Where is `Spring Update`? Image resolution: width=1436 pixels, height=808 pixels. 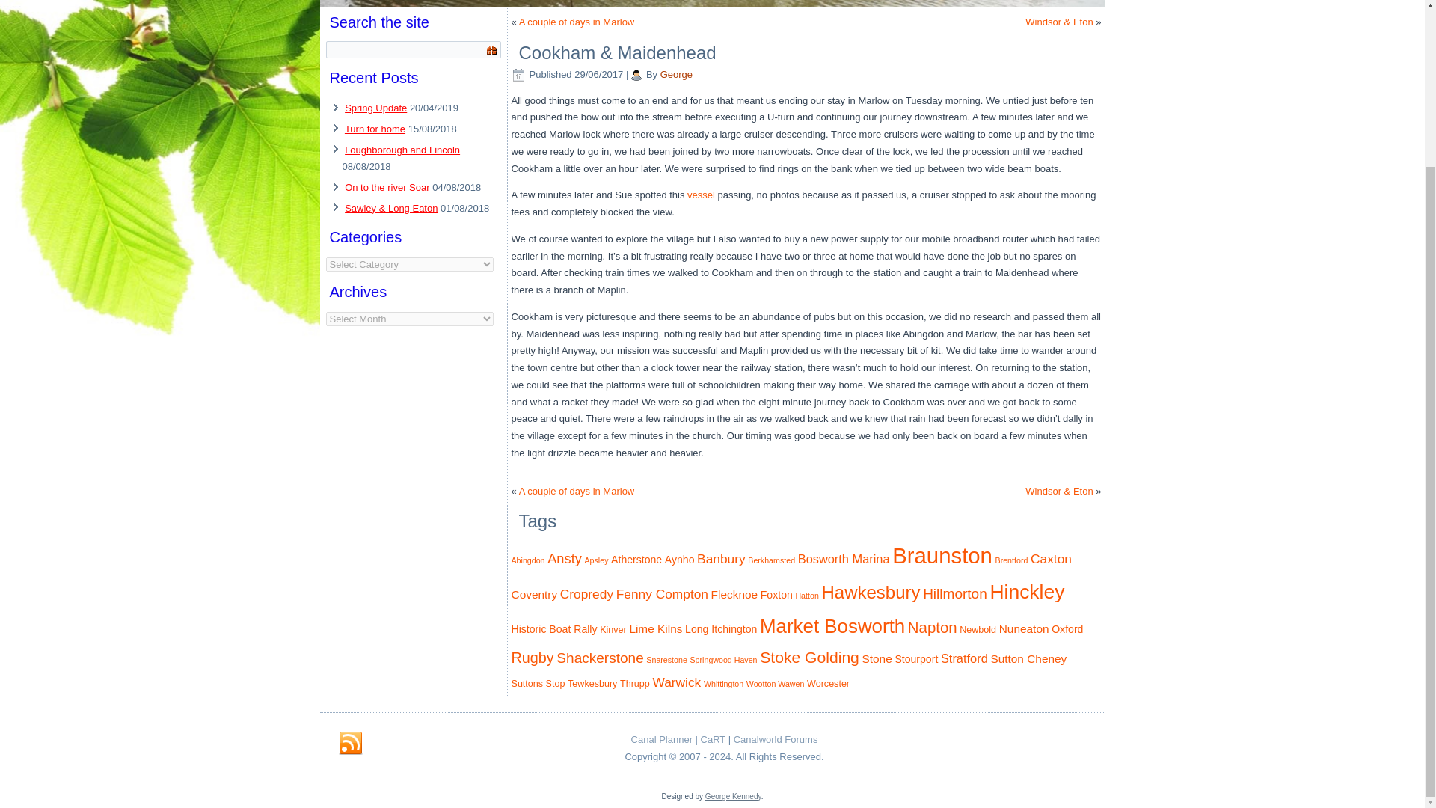
Spring Update is located at coordinates (375, 108).